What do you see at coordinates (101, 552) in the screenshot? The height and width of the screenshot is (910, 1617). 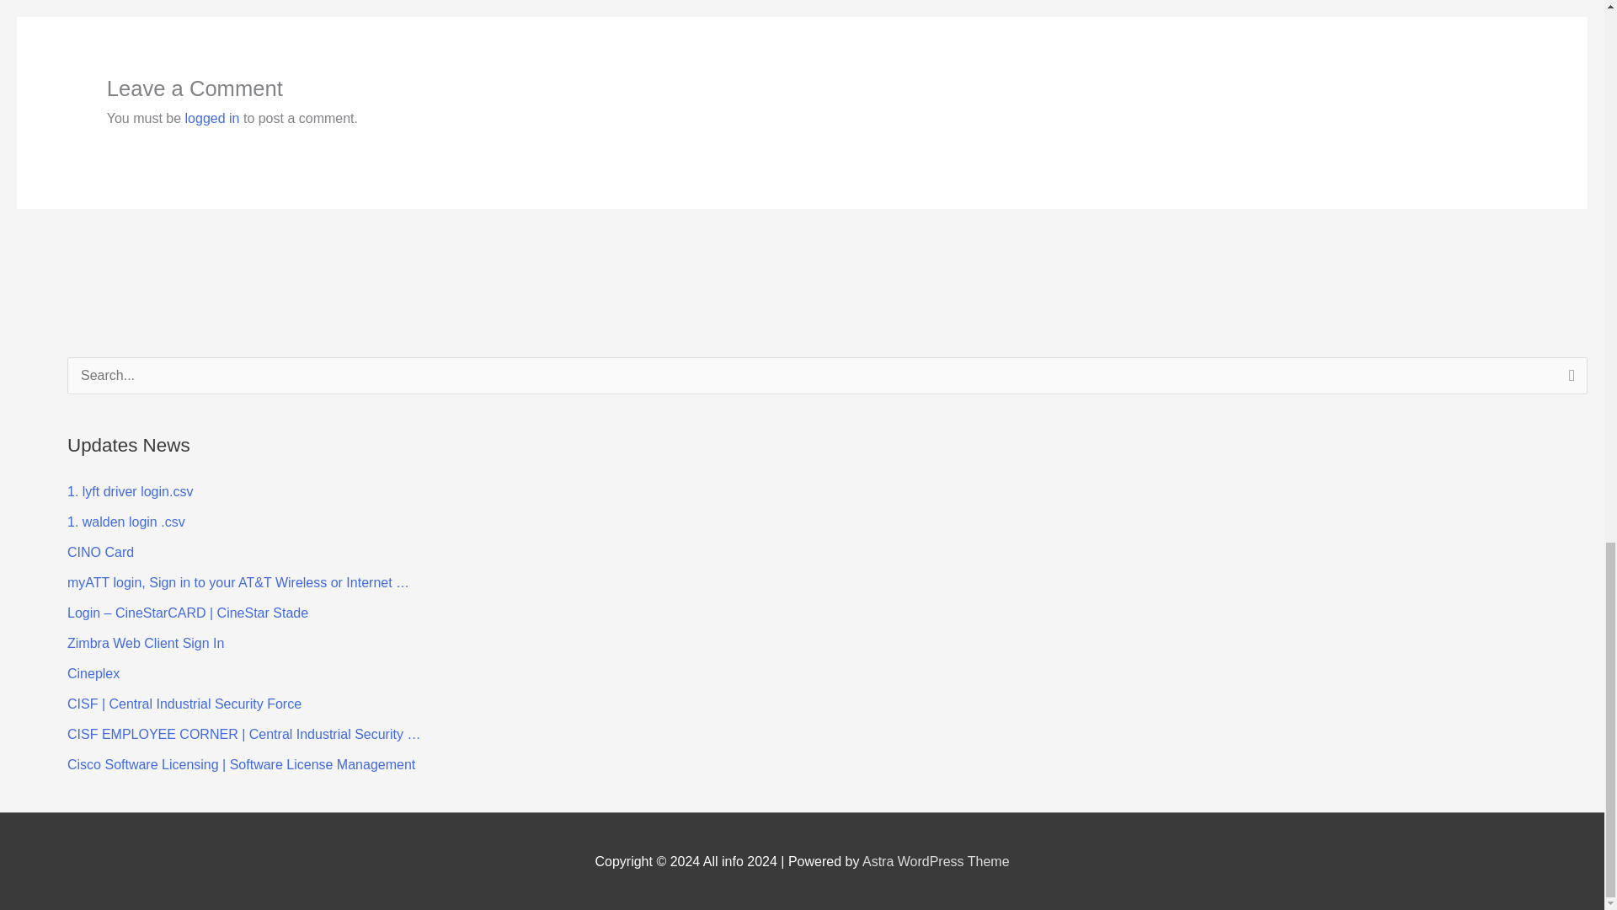 I see `CINO Card` at bounding box center [101, 552].